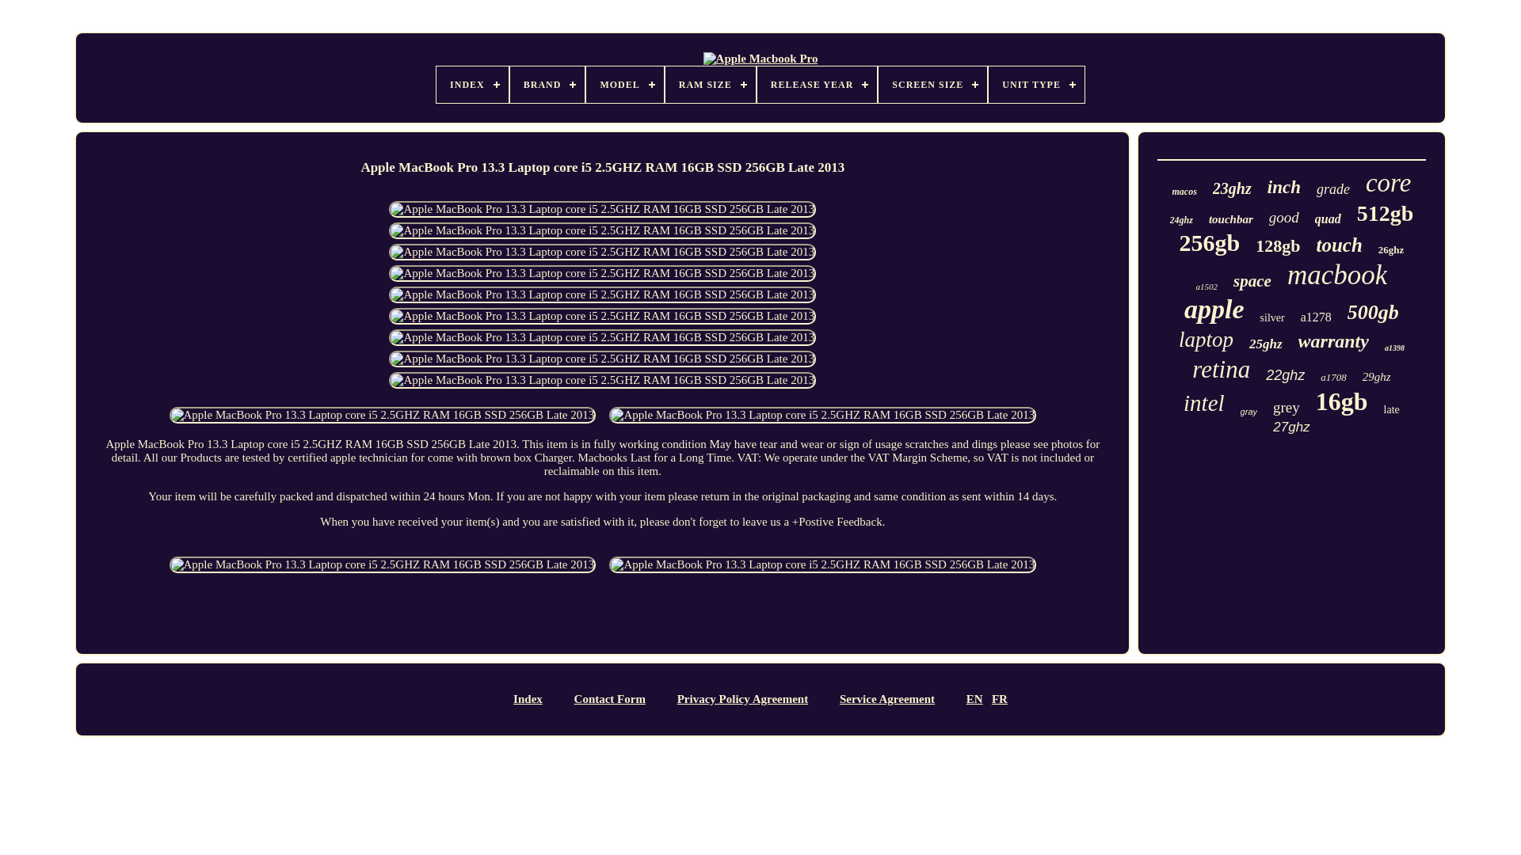 The width and height of the screenshot is (1521, 855). I want to click on INDEX, so click(472, 84).